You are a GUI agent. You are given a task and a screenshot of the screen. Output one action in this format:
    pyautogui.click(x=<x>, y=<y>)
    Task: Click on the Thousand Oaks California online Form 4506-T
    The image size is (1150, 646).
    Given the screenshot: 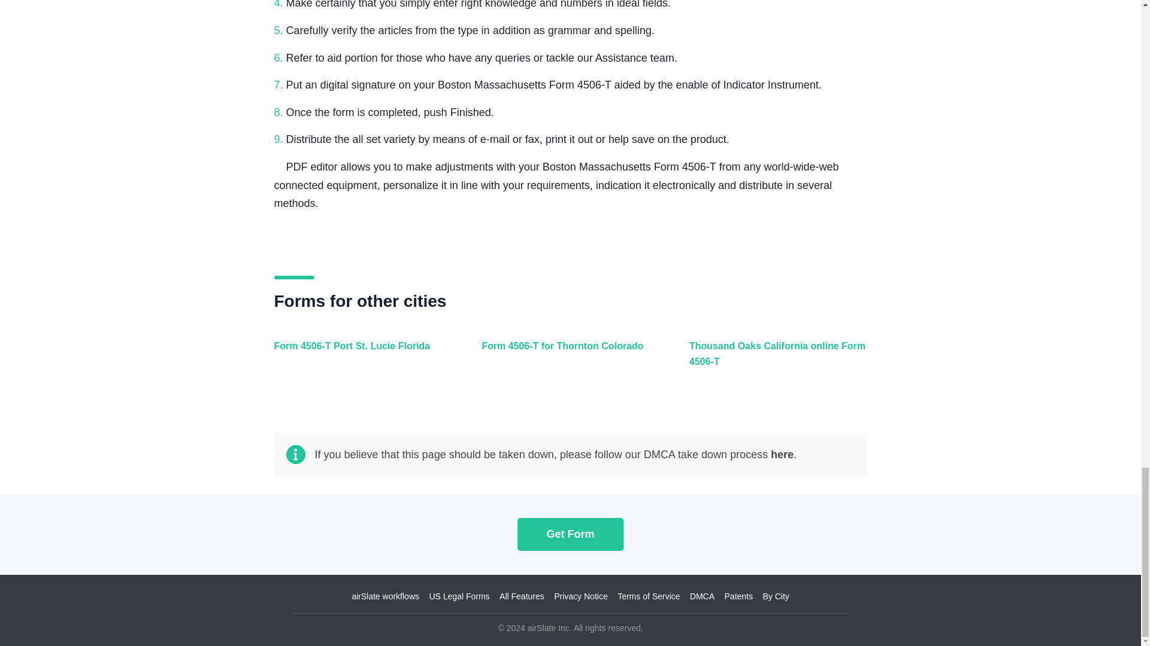 What is the action you would take?
    pyautogui.click(x=775, y=360)
    